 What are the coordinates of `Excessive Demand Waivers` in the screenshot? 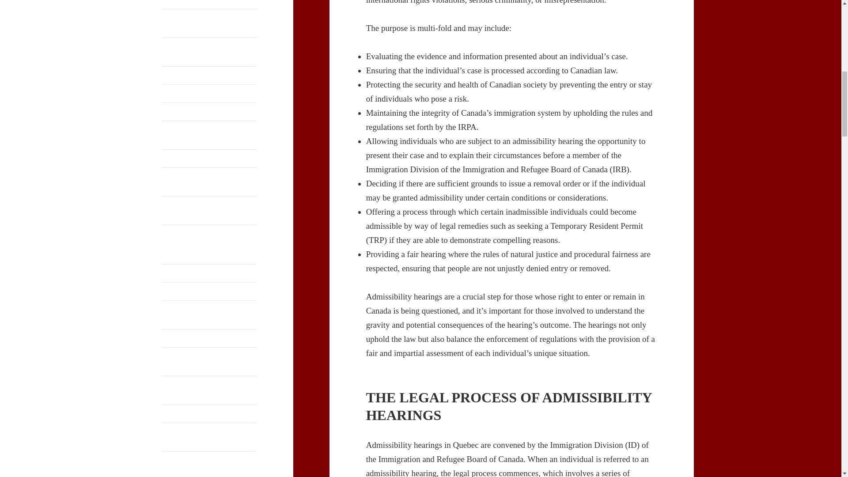 It's located at (209, 291).